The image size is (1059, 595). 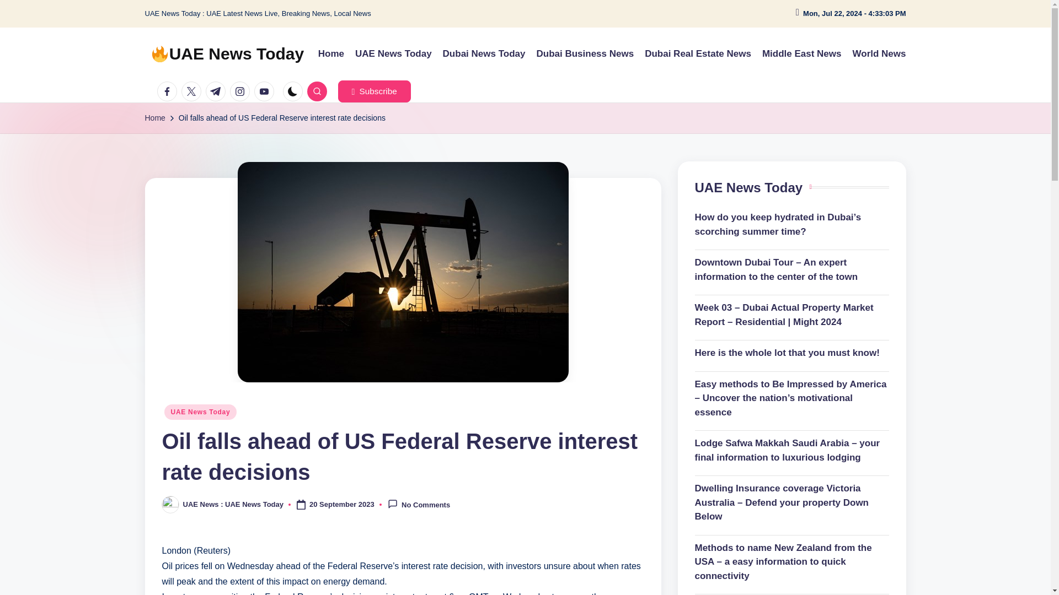 I want to click on Subscribe, so click(x=374, y=91).